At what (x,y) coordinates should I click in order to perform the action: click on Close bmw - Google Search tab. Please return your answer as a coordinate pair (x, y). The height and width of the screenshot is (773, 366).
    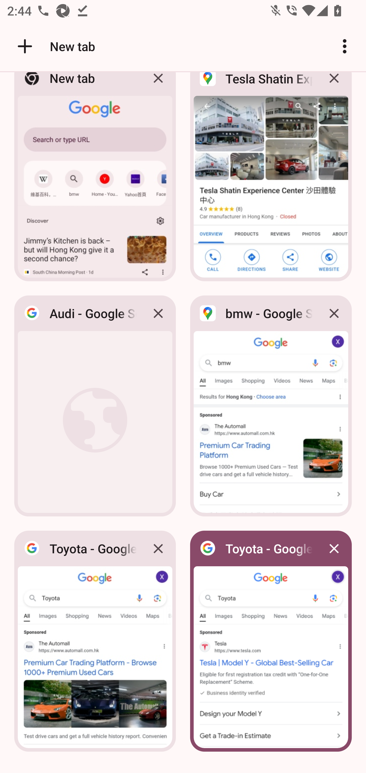
    Looking at the image, I should click on (334, 313).